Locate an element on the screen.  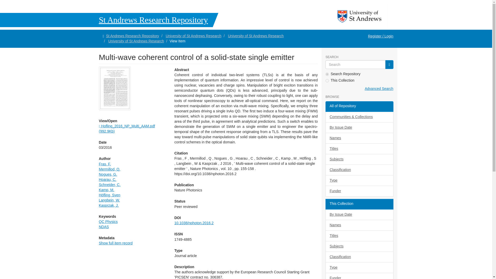
Nogues, G. is located at coordinates (108, 174).